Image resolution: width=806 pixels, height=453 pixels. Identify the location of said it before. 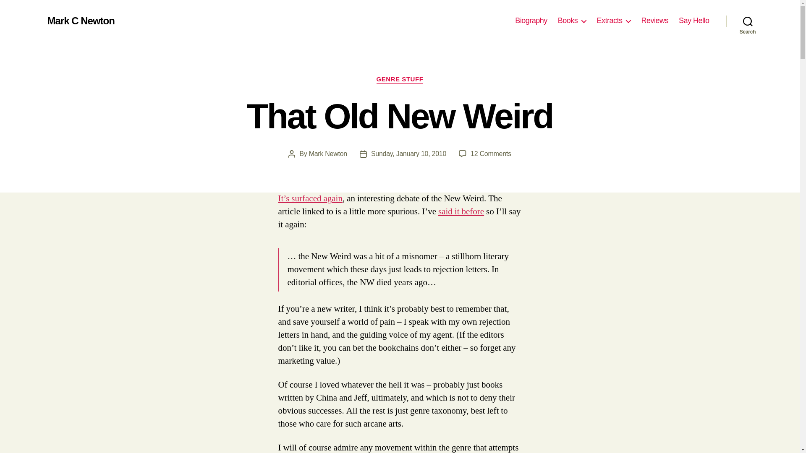
(748, 21).